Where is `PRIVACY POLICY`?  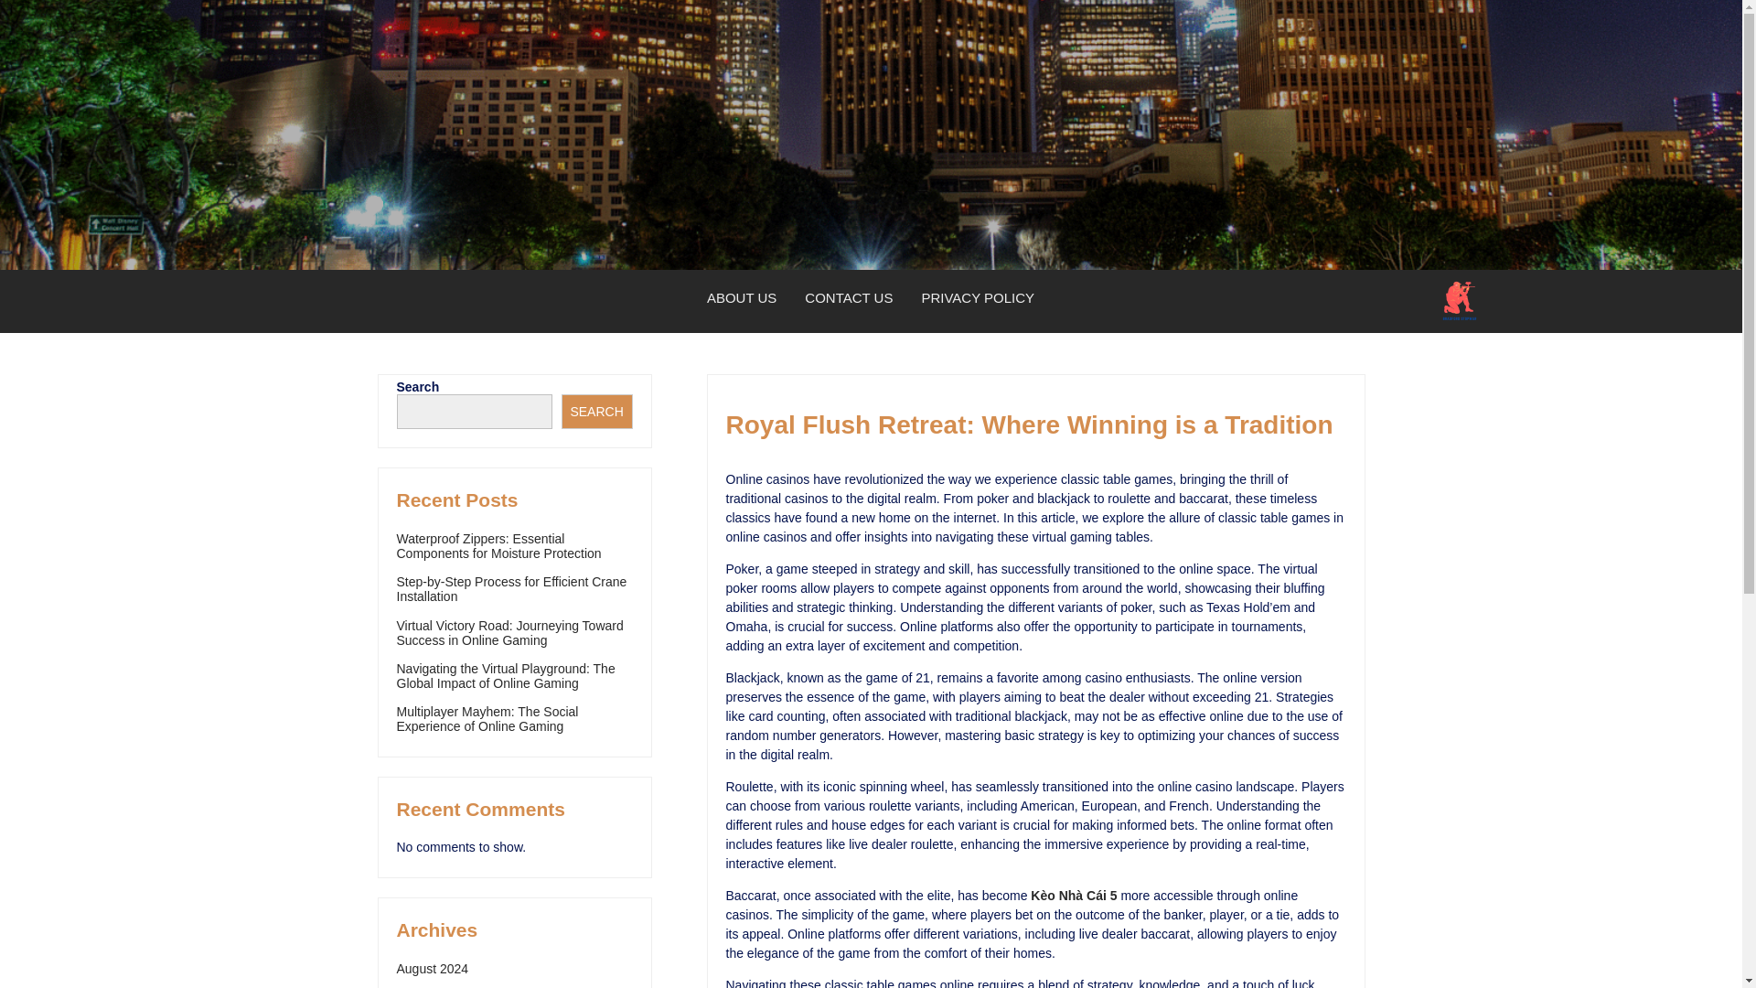
PRIVACY POLICY is located at coordinates (978, 298).